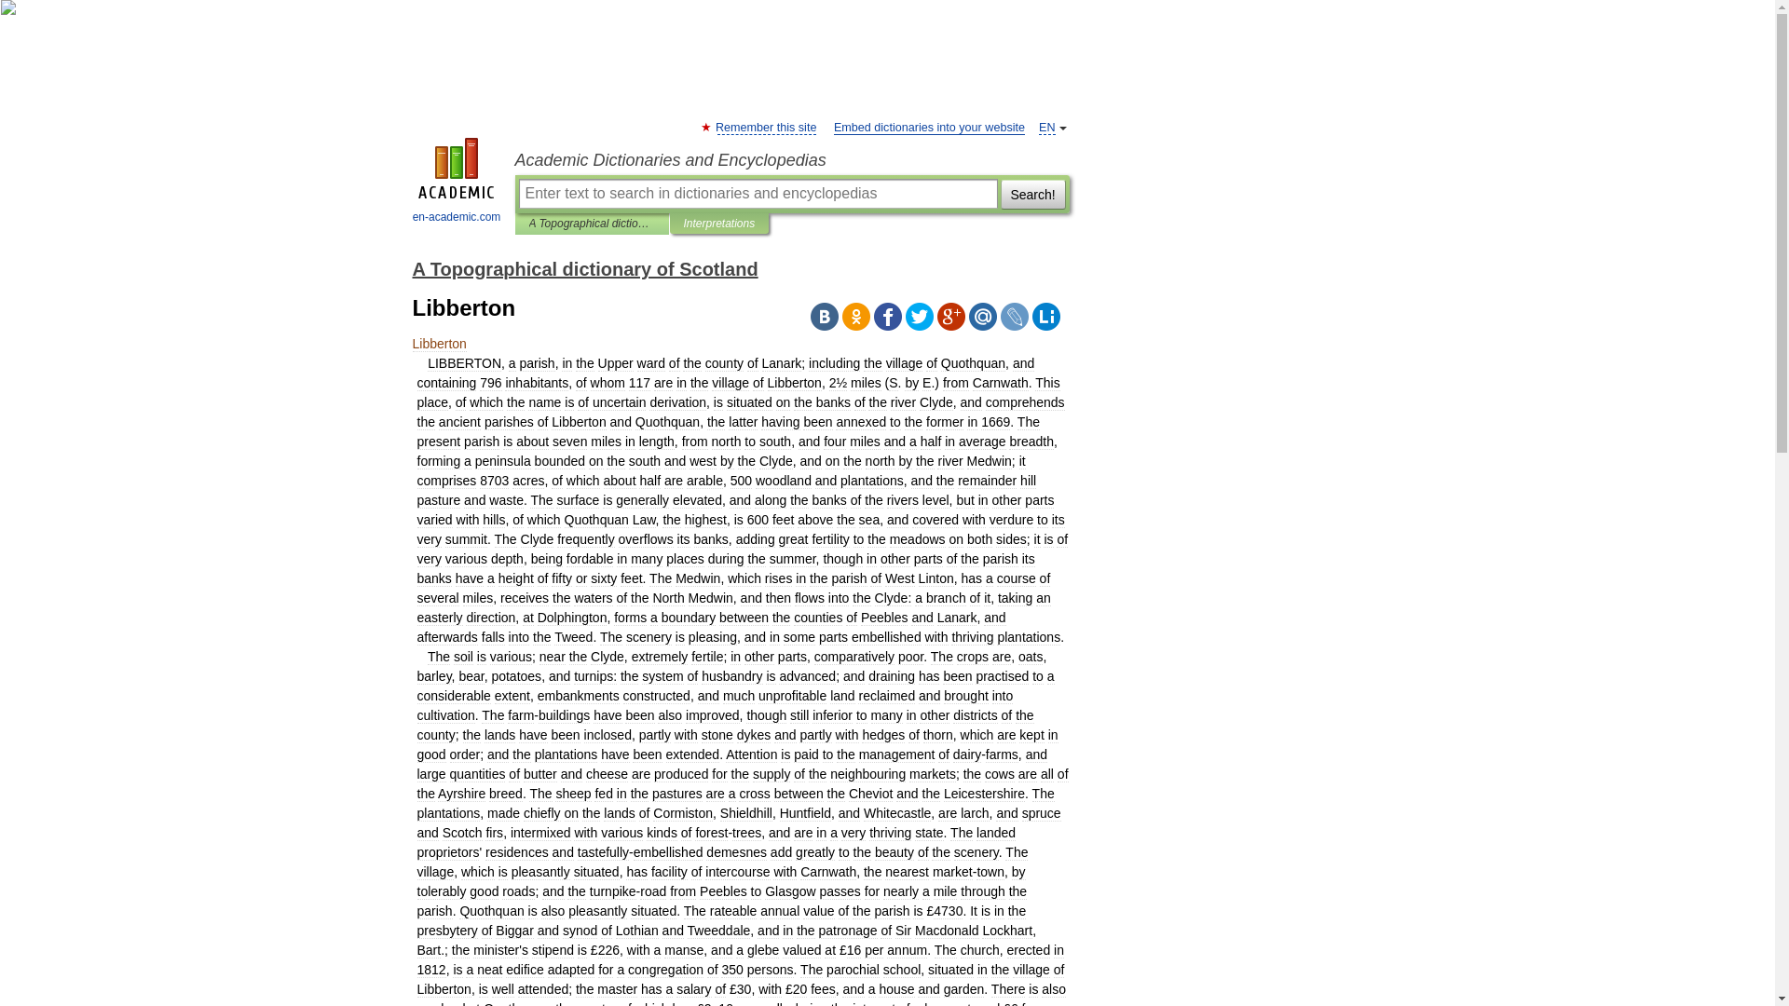 This screenshot has width=1789, height=1006. What do you see at coordinates (457, 183) in the screenshot?
I see `en-academic.com` at bounding box center [457, 183].